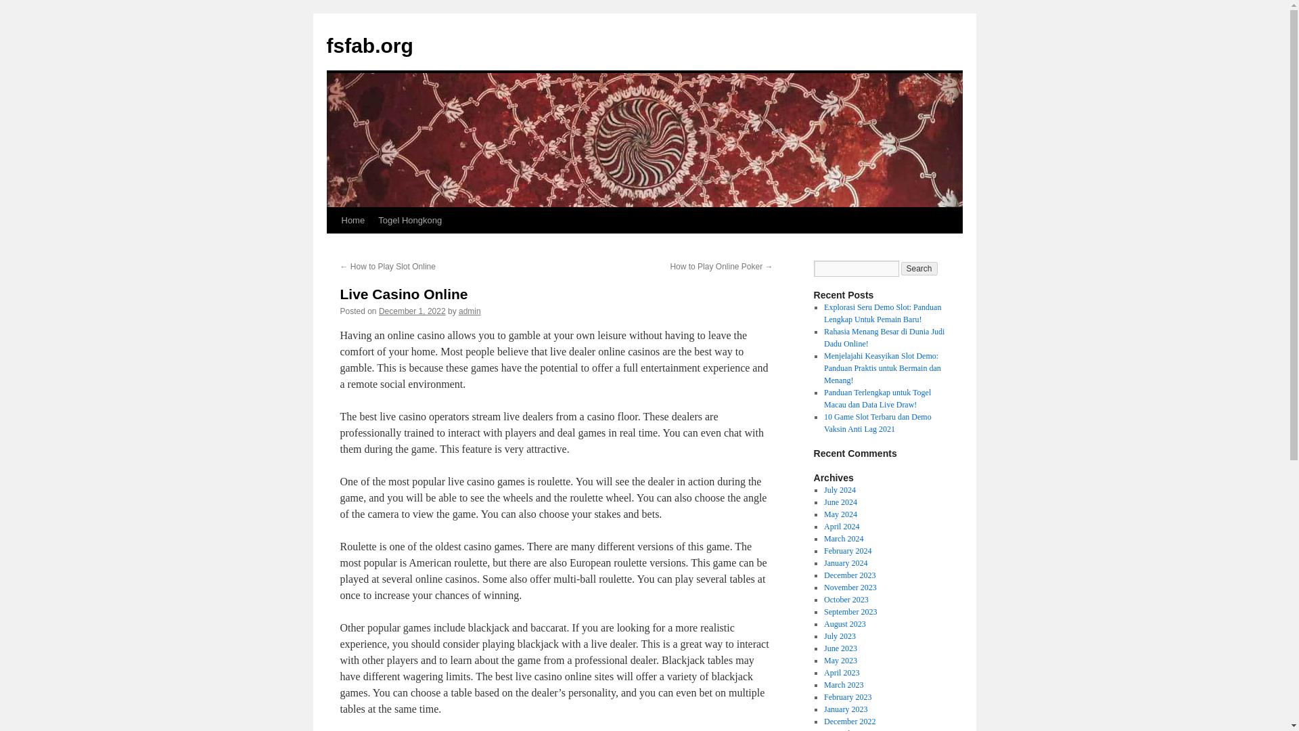 The image size is (1299, 731). Describe the element at coordinates (846, 600) in the screenshot. I see `October 2023` at that location.